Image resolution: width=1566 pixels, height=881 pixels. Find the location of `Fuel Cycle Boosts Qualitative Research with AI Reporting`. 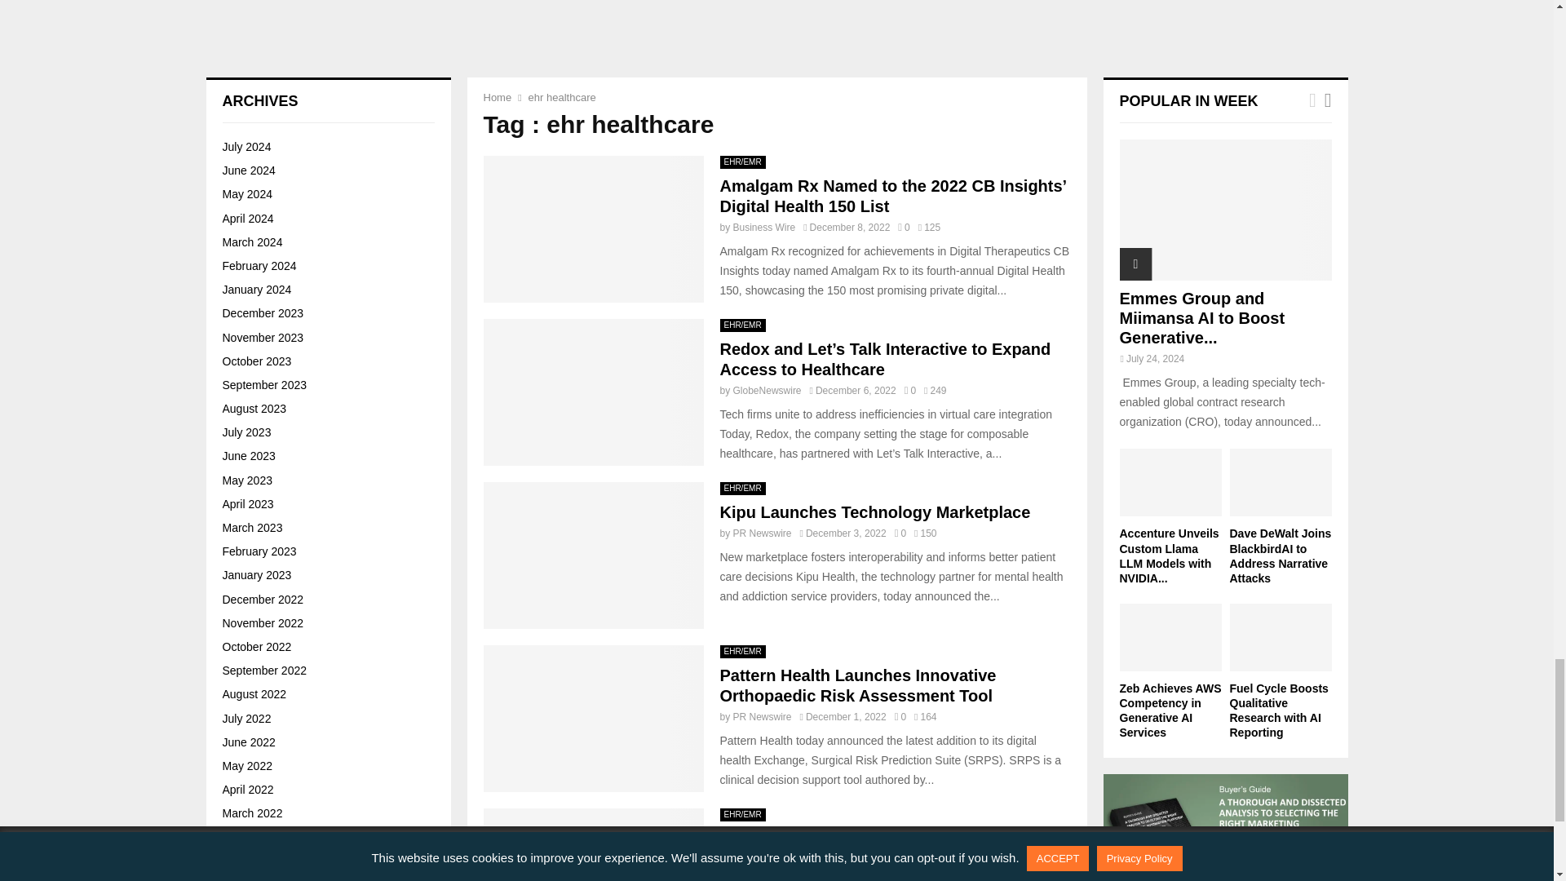

Fuel Cycle Boosts Qualitative Research with AI Reporting is located at coordinates (266, 376).